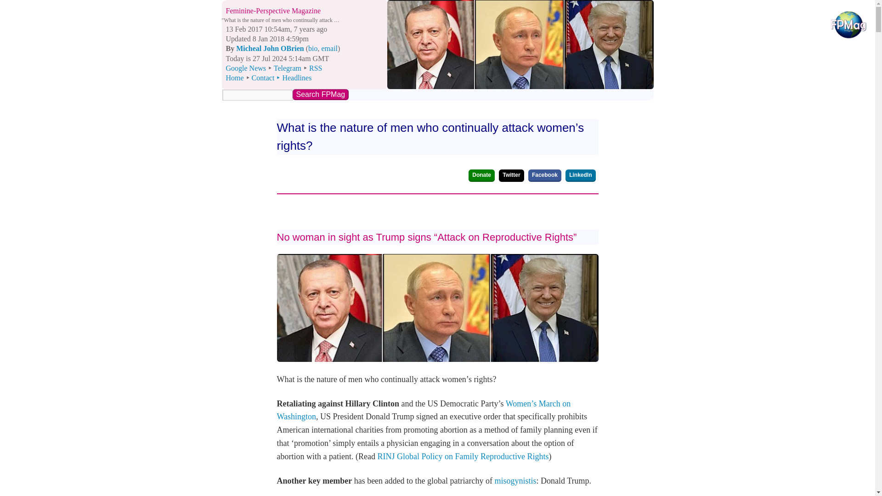  What do you see at coordinates (235, 78) in the screenshot?
I see `RSS` at bounding box center [235, 78].